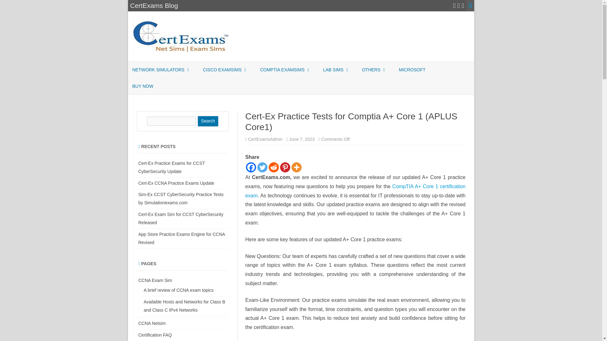 Image resolution: width=607 pixels, height=341 pixels. What do you see at coordinates (158, 70) in the screenshot?
I see `NETWORK SIMULATORS` at bounding box center [158, 70].